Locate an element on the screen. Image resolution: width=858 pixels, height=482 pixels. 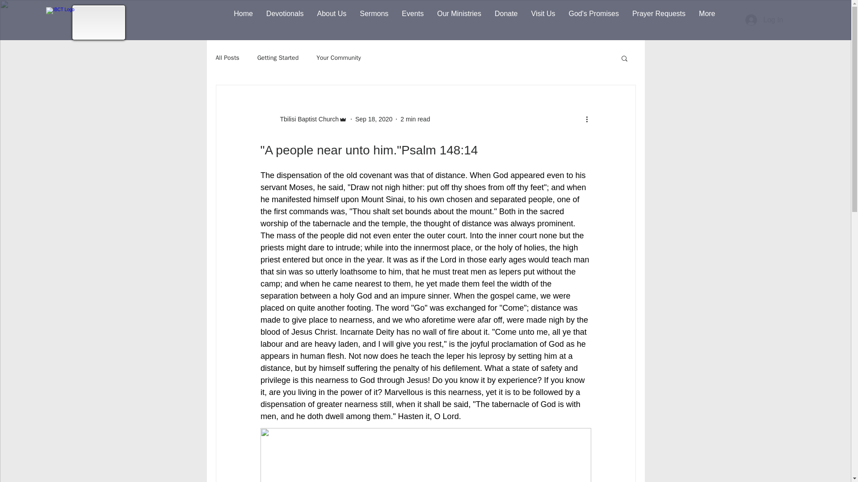
God's Promises is located at coordinates (593, 18).